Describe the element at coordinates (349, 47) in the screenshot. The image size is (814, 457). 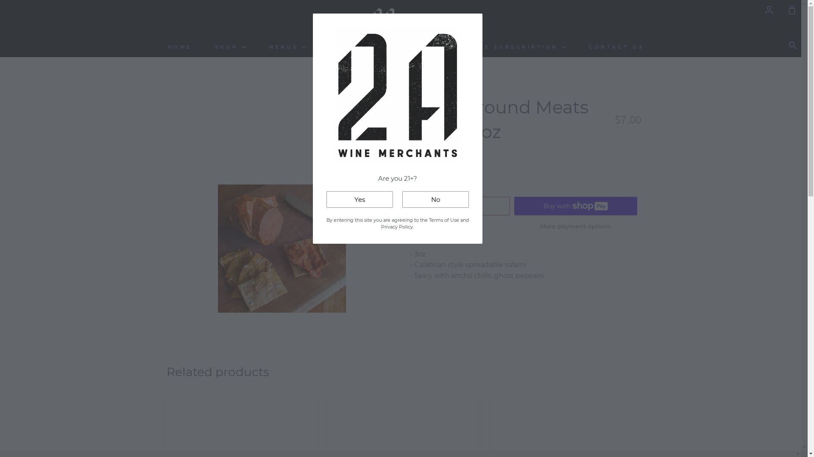
I see `EVENTS` at that location.